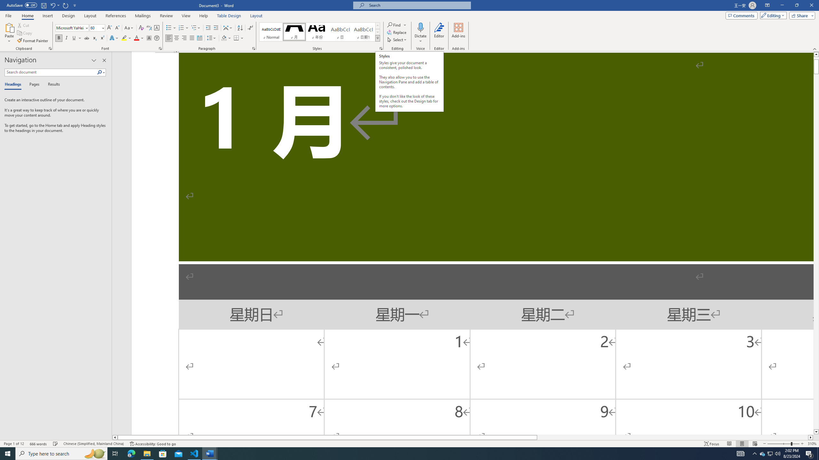 This screenshot has height=460, width=819. What do you see at coordinates (816, 251) in the screenshot?
I see `Page down` at bounding box center [816, 251].